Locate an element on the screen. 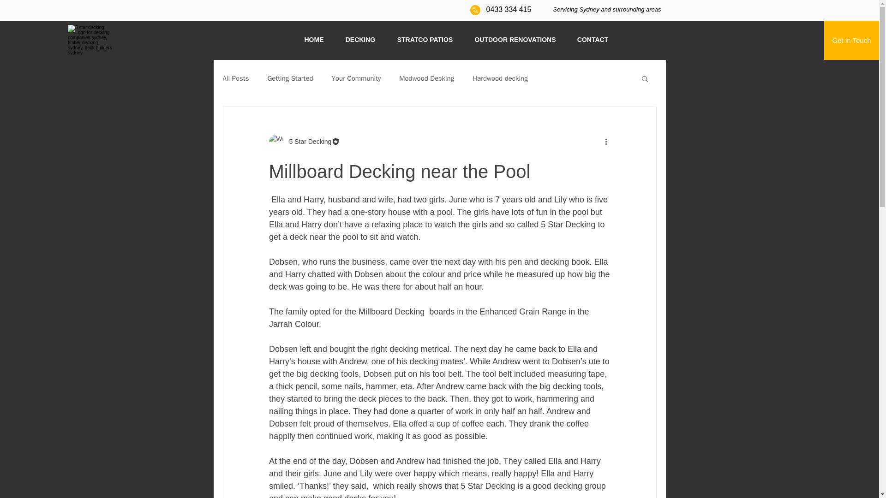 The width and height of the screenshot is (886, 498). All Posts is located at coordinates (235, 78).